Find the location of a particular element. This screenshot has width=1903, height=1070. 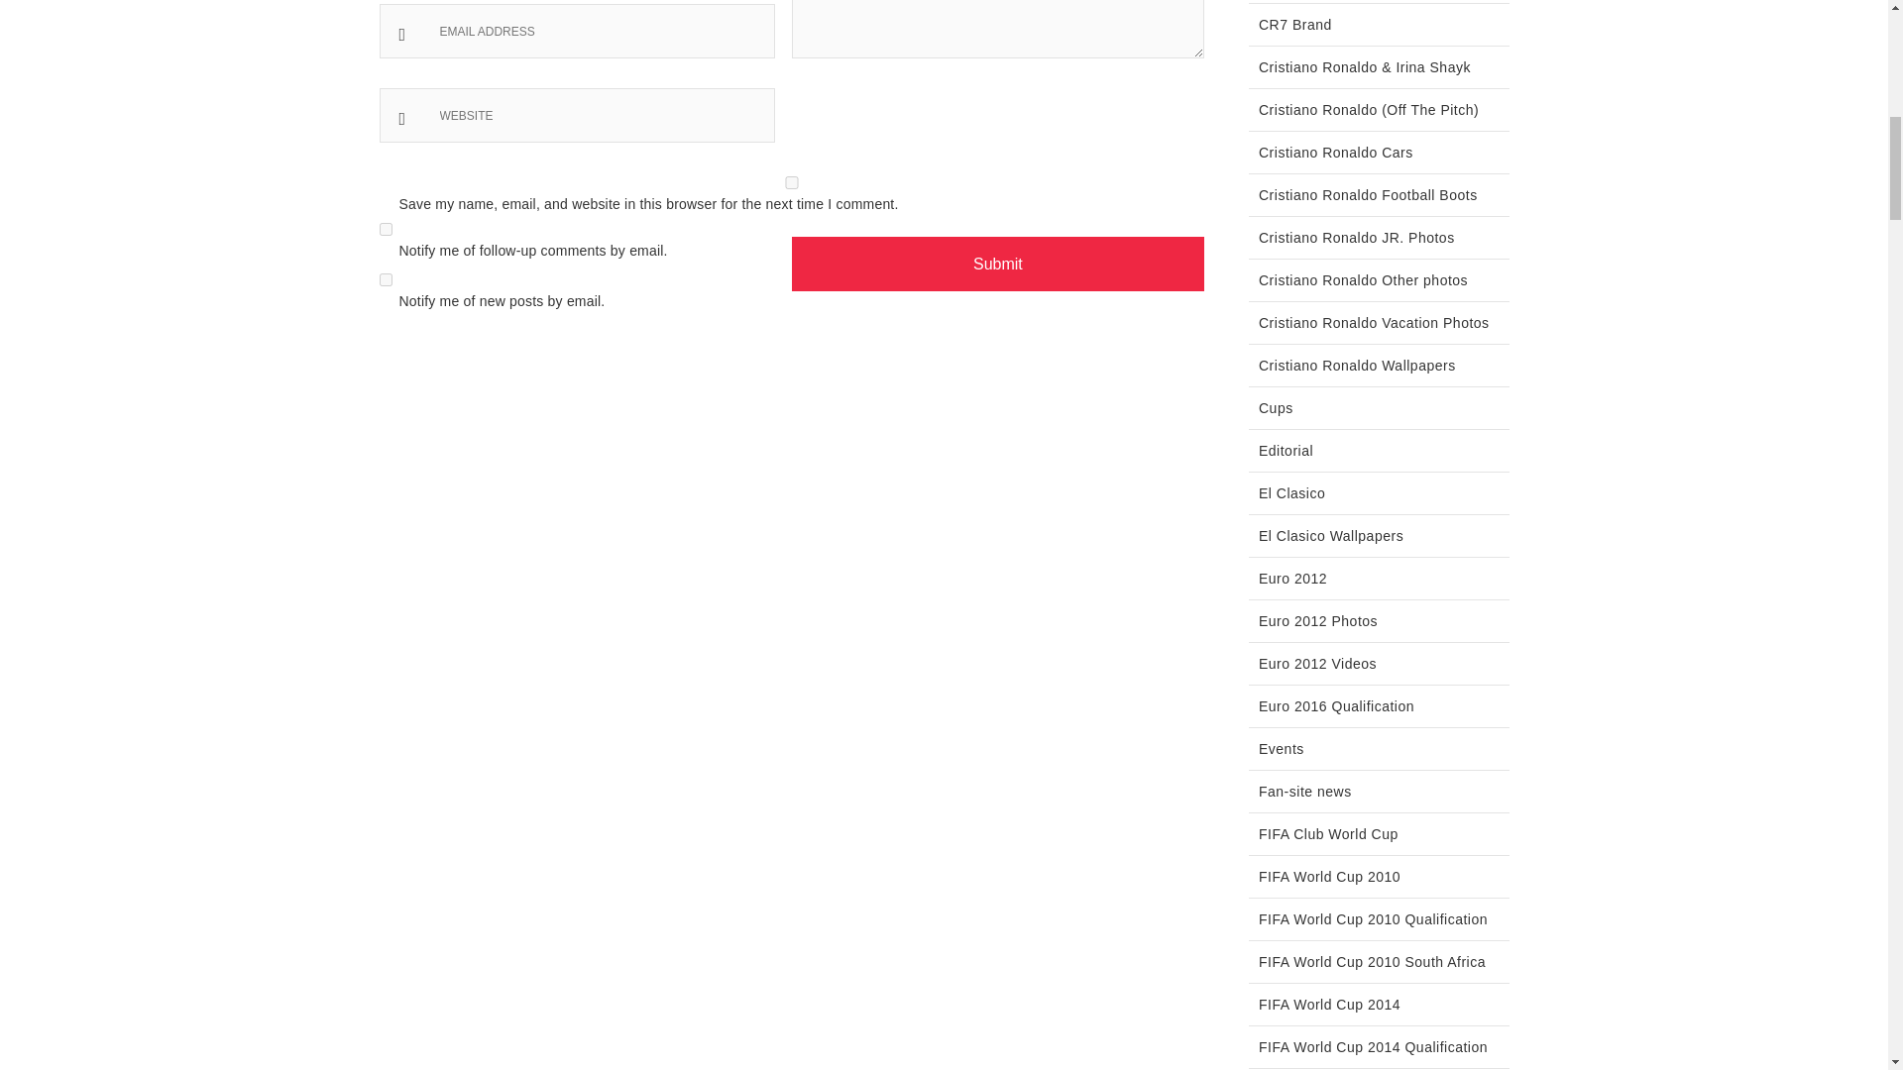

Submit is located at coordinates (997, 264).